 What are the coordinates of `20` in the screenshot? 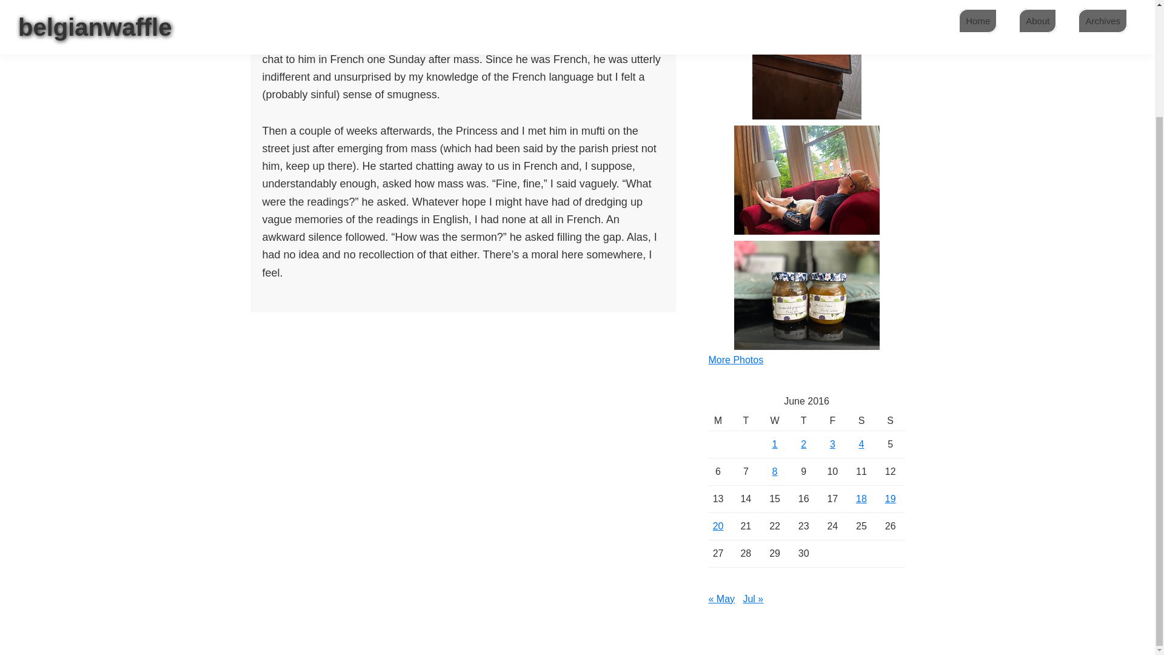 It's located at (718, 525).